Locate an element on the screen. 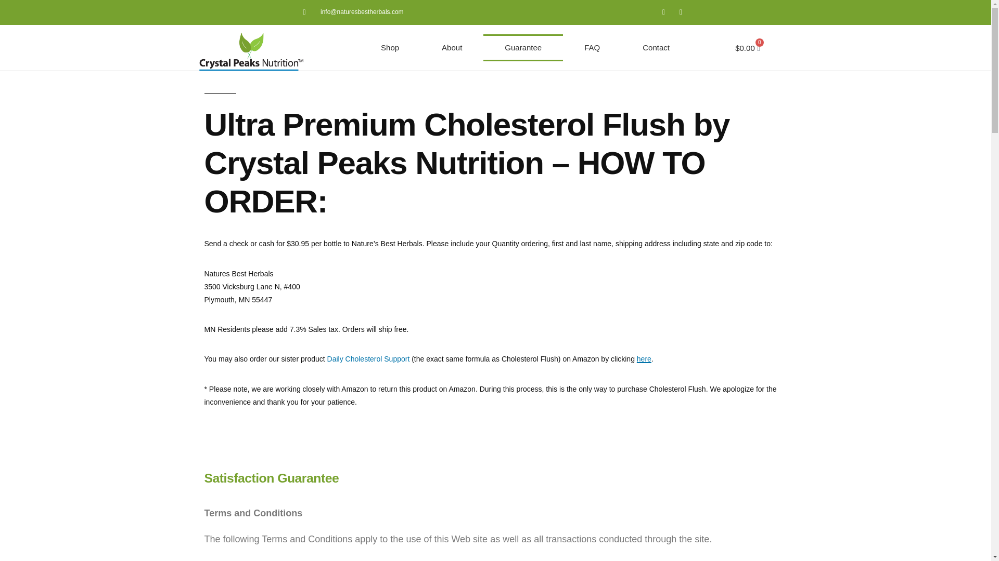 This screenshot has height=561, width=999. Guarantee is located at coordinates (523, 47).